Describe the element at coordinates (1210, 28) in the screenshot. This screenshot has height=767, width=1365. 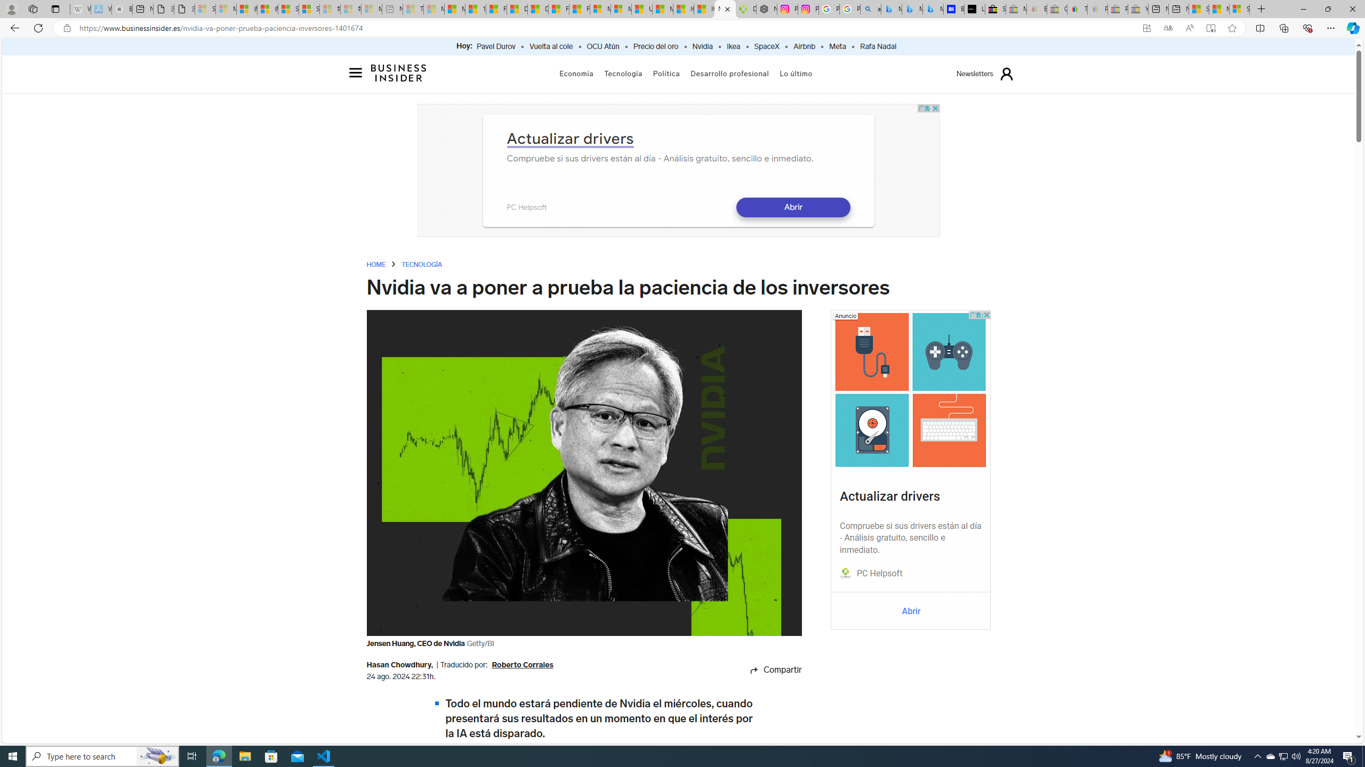
I see `Enter Immersive Reader (F9)` at that location.